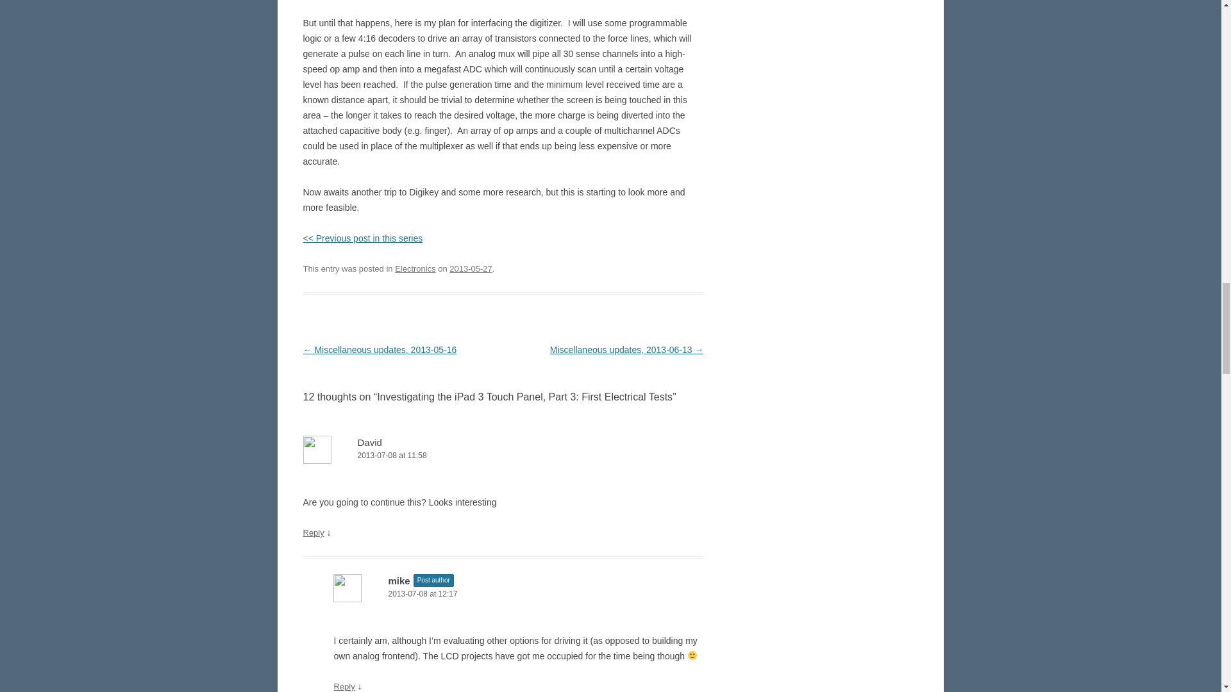 The height and width of the screenshot is (692, 1231). I want to click on Electronics, so click(415, 268).